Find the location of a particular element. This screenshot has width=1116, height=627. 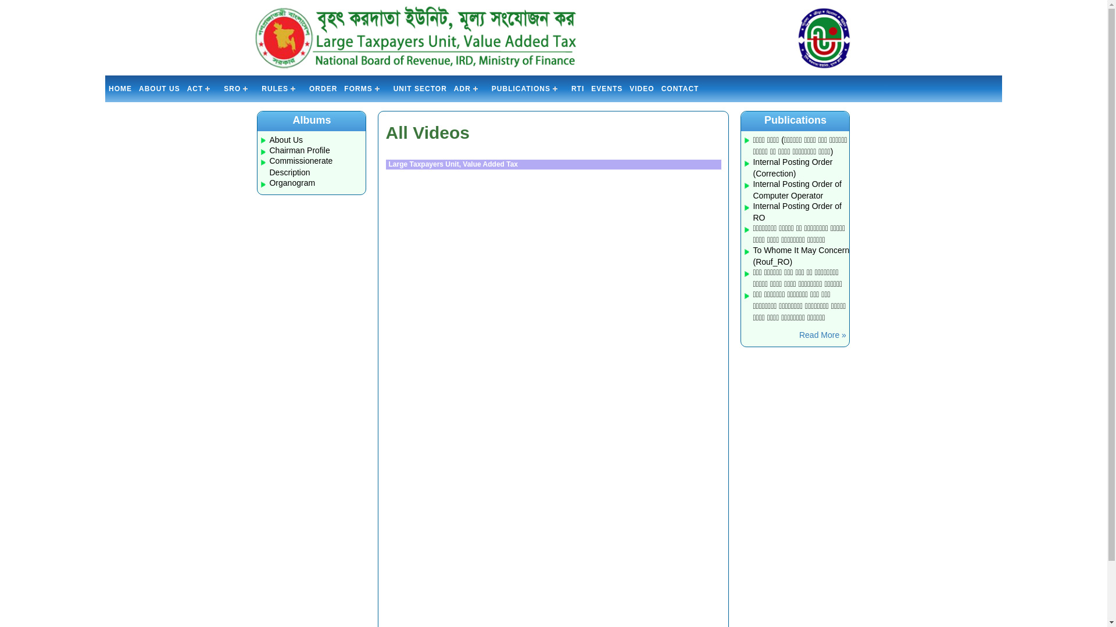

ORDER is located at coordinates (323, 89).